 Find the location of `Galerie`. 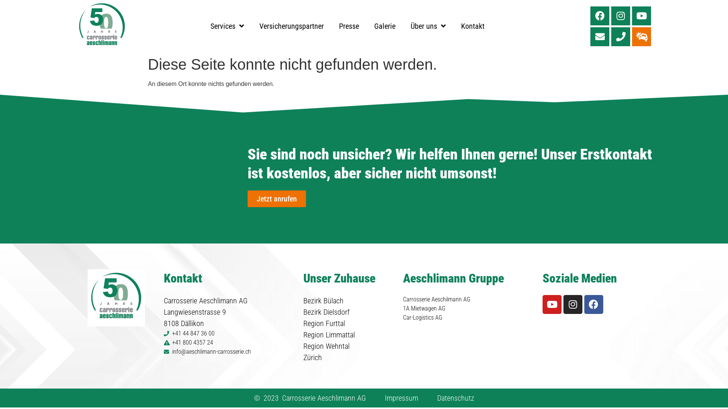

Galerie is located at coordinates (385, 26).